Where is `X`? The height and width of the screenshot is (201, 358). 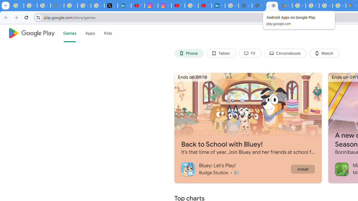 X is located at coordinates (111, 6).